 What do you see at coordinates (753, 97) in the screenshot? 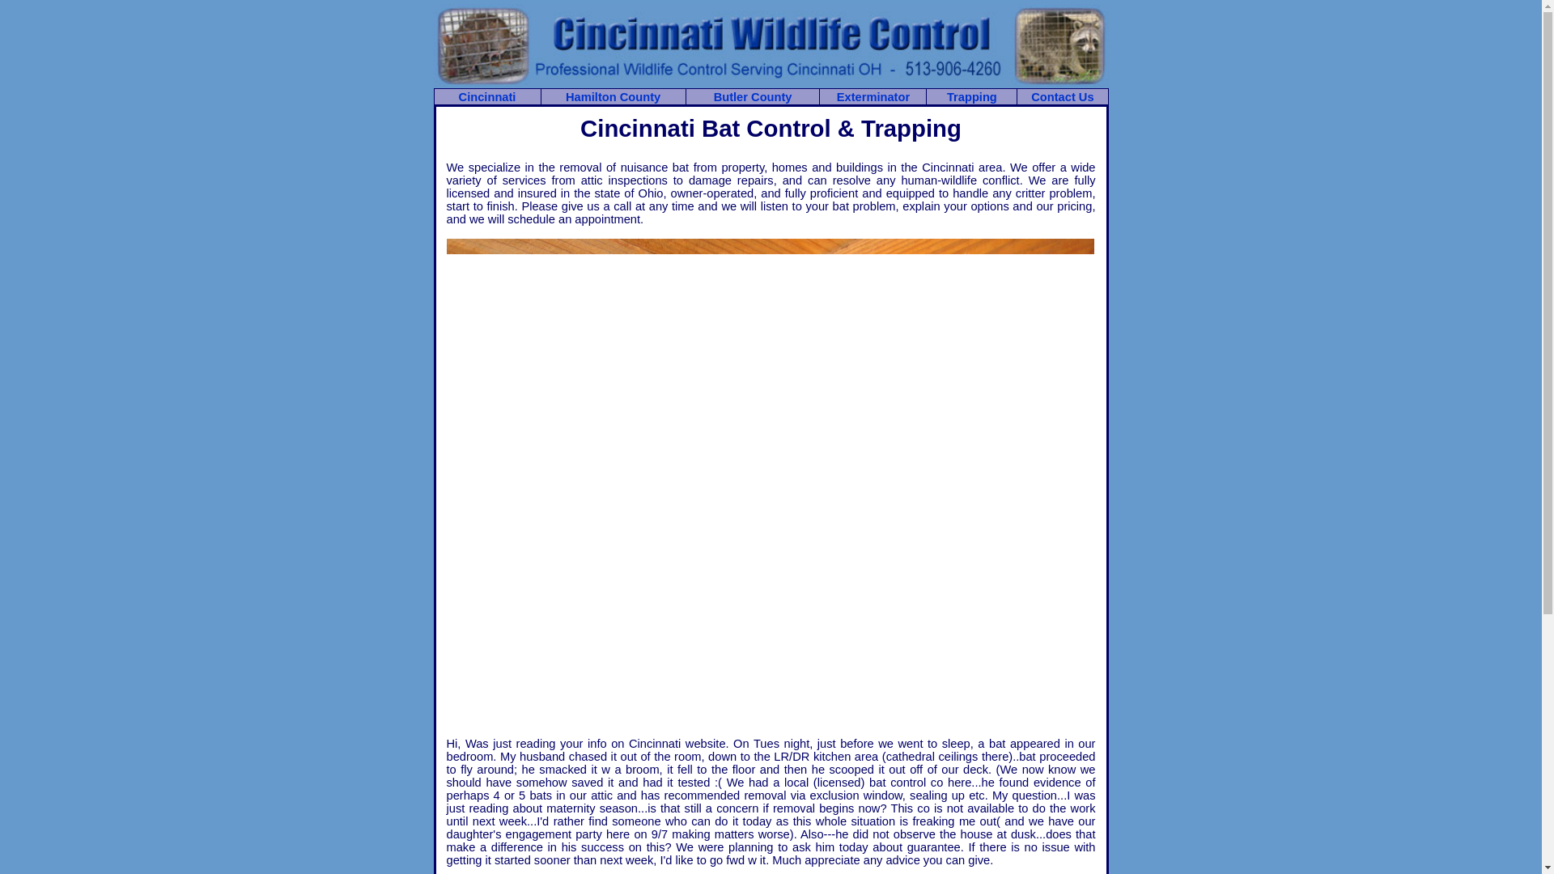
I see `Butler County` at bounding box center [753, 97].